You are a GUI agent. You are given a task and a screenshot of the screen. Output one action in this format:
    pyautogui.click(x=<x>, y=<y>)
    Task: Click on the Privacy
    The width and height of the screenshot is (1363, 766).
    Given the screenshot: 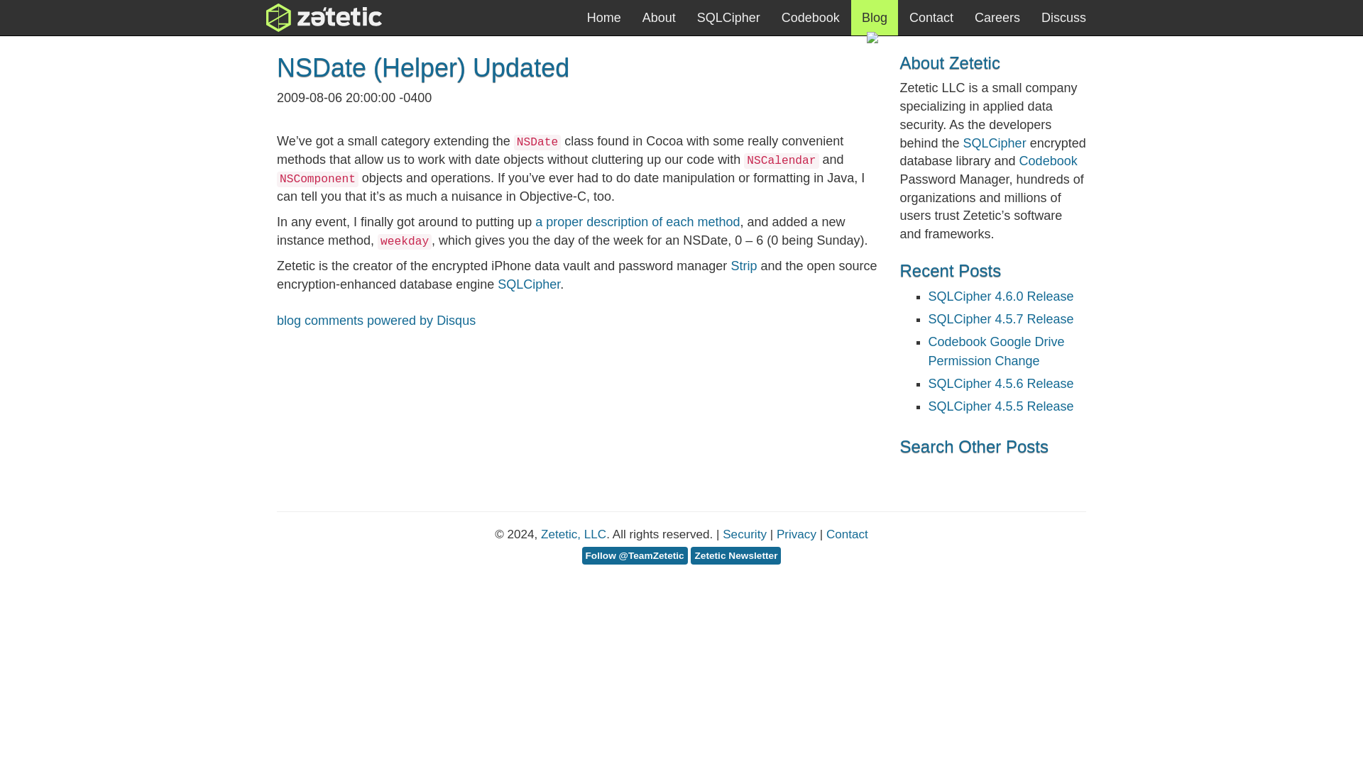 What is the action you would take?
    pyautogui.click(x=797, y=534)
    